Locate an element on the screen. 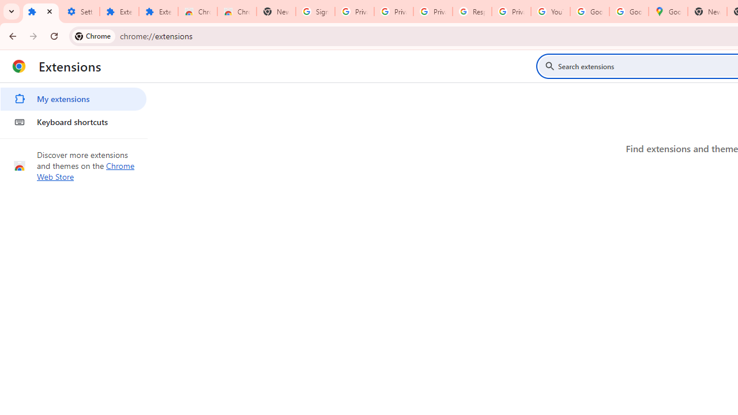  Google Maps is located at coordinates (668, 12).